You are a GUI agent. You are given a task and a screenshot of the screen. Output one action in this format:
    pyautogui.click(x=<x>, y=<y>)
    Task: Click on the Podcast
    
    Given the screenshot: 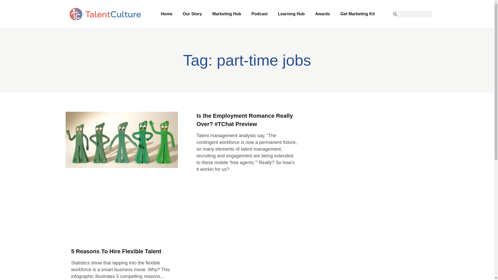 What is the action you would take?
    pyautogui.click(x=260, y=14)
    